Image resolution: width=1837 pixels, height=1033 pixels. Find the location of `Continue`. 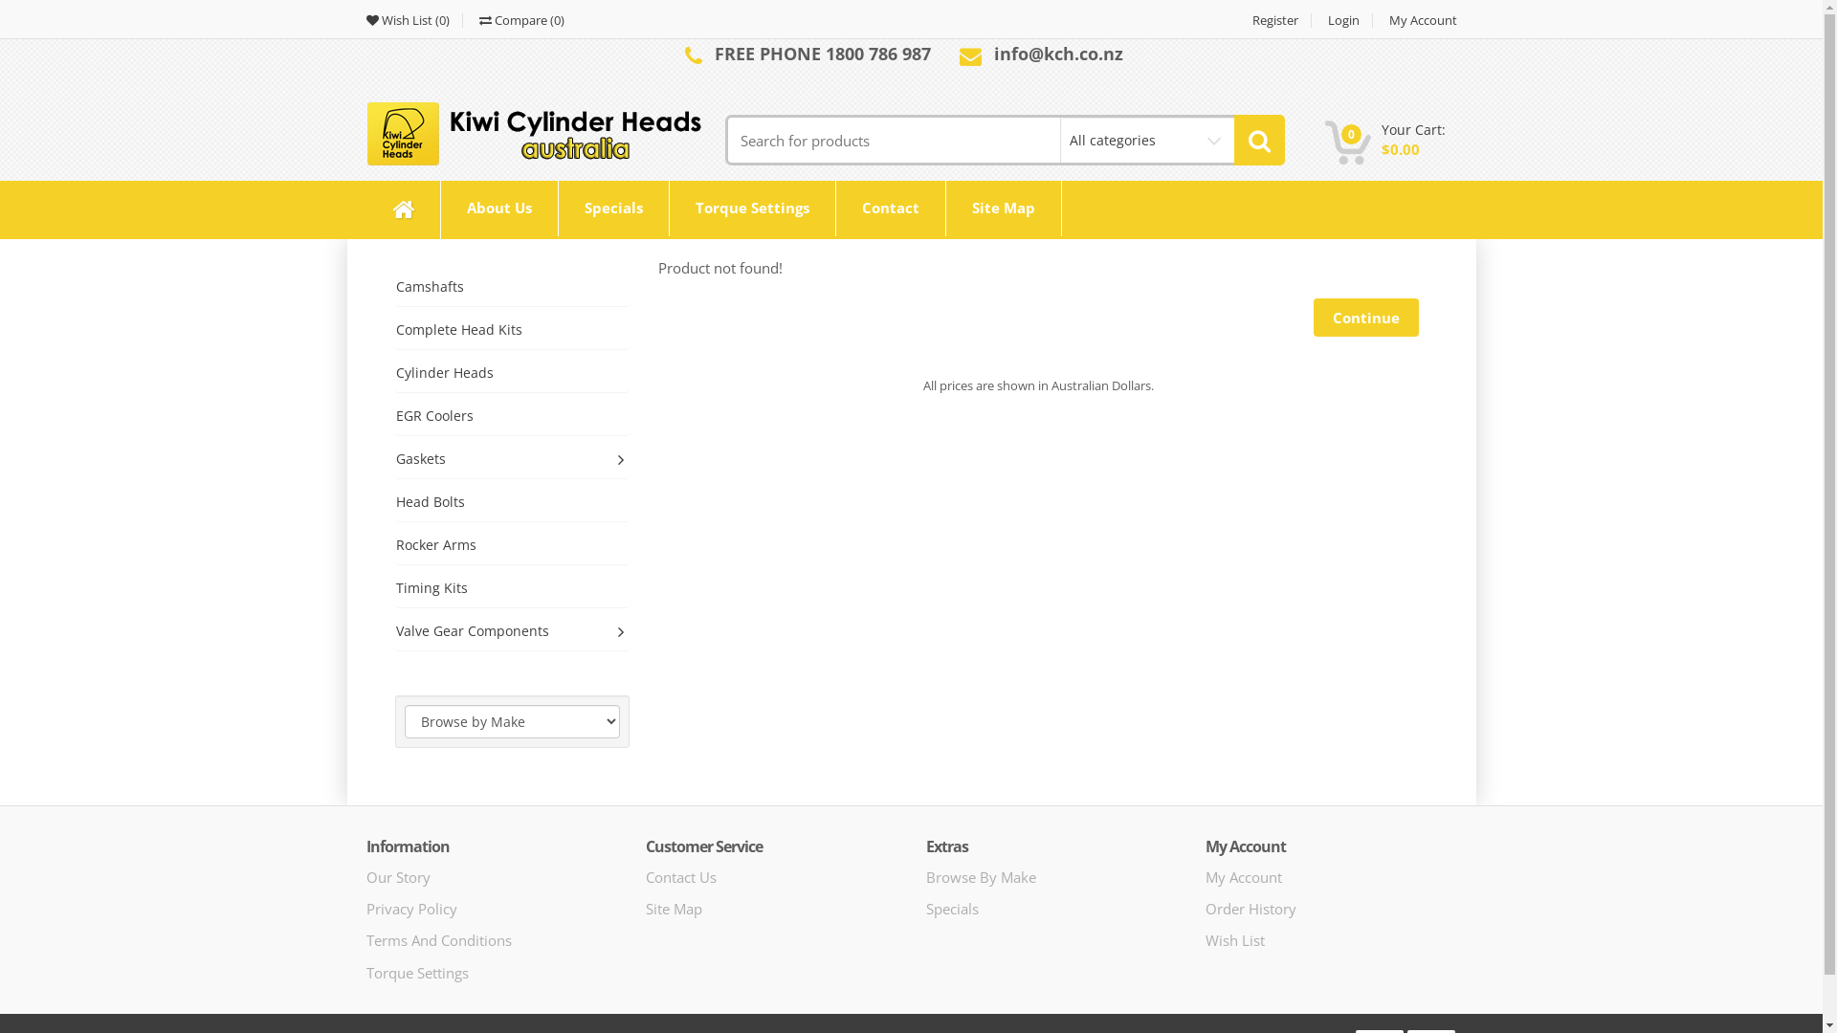

Continue is located at coordinates (1365, 318).